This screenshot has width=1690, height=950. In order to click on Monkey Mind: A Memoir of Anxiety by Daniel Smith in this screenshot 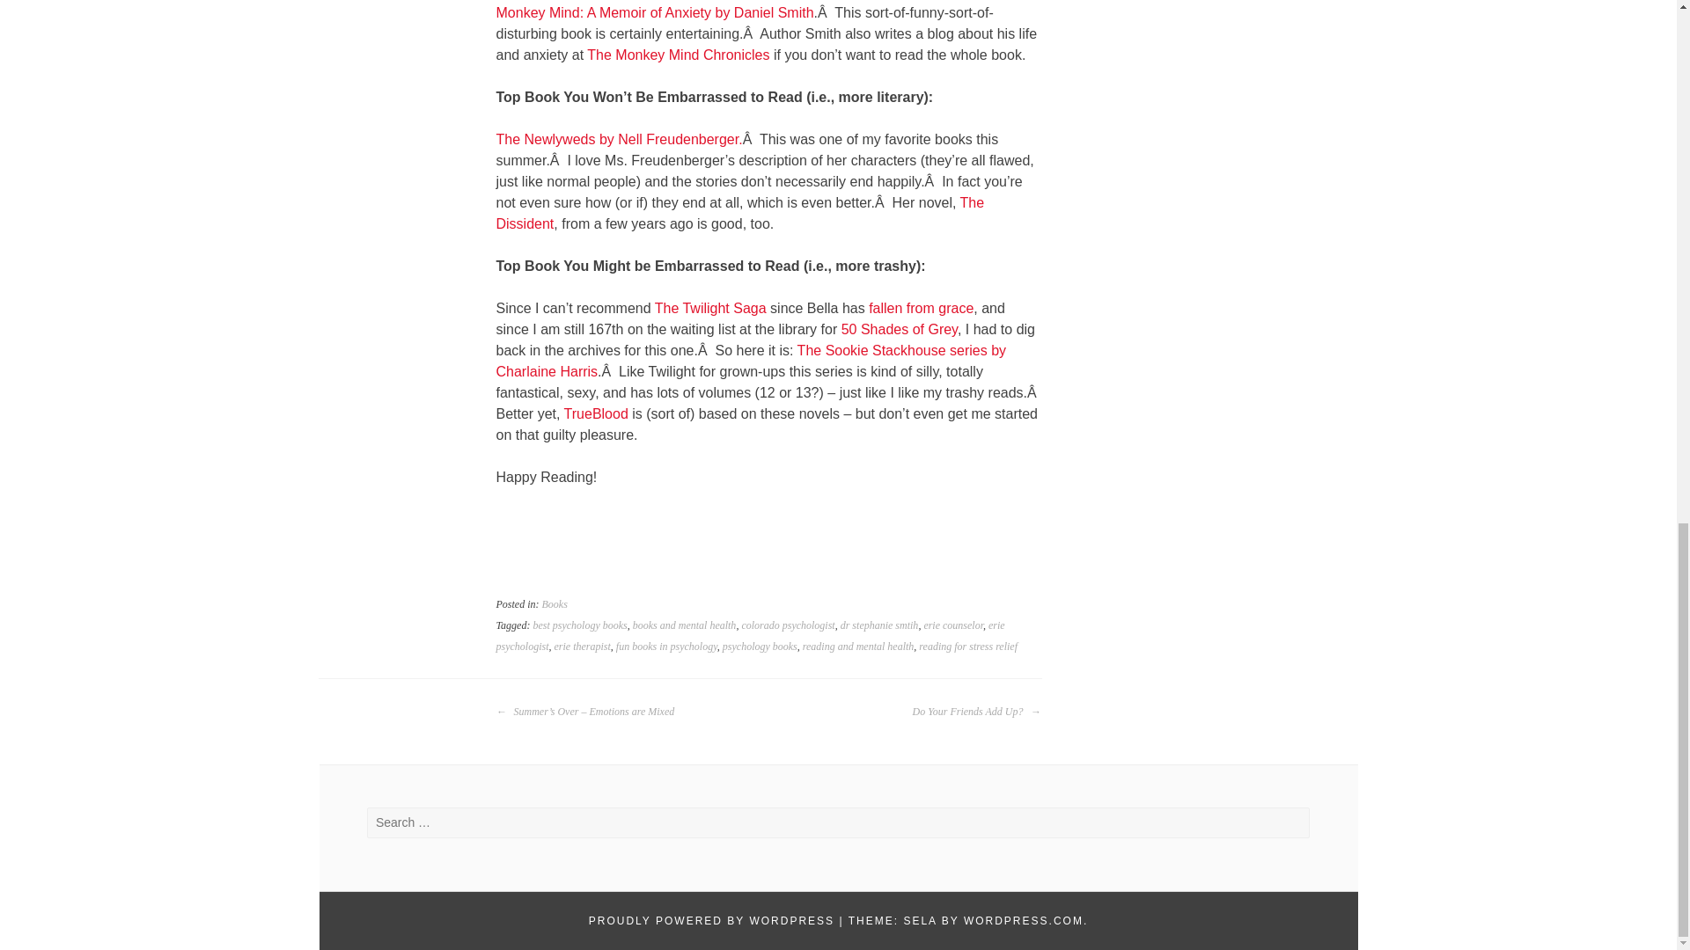, I will do `click(655, 12)`.